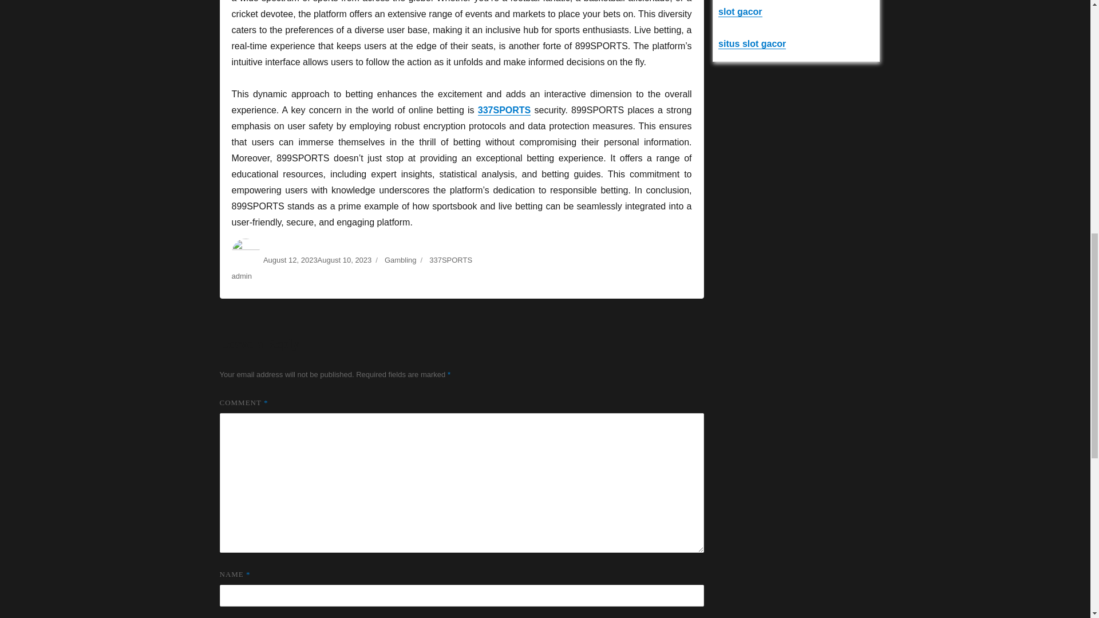 The width and height of the screenshot is (1099, 618). I want to click on slot gacor, so click(740, 11).